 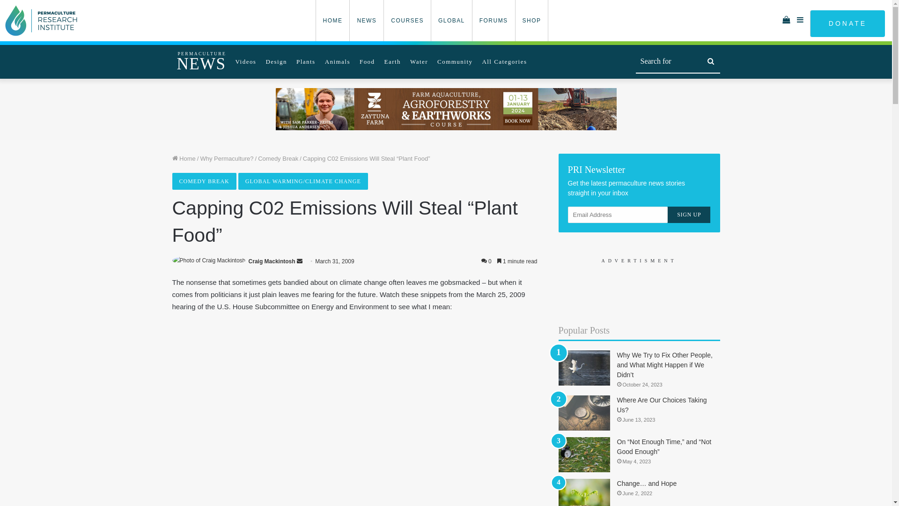 I want to click on GLOBAL, so click(x=451, y=21).